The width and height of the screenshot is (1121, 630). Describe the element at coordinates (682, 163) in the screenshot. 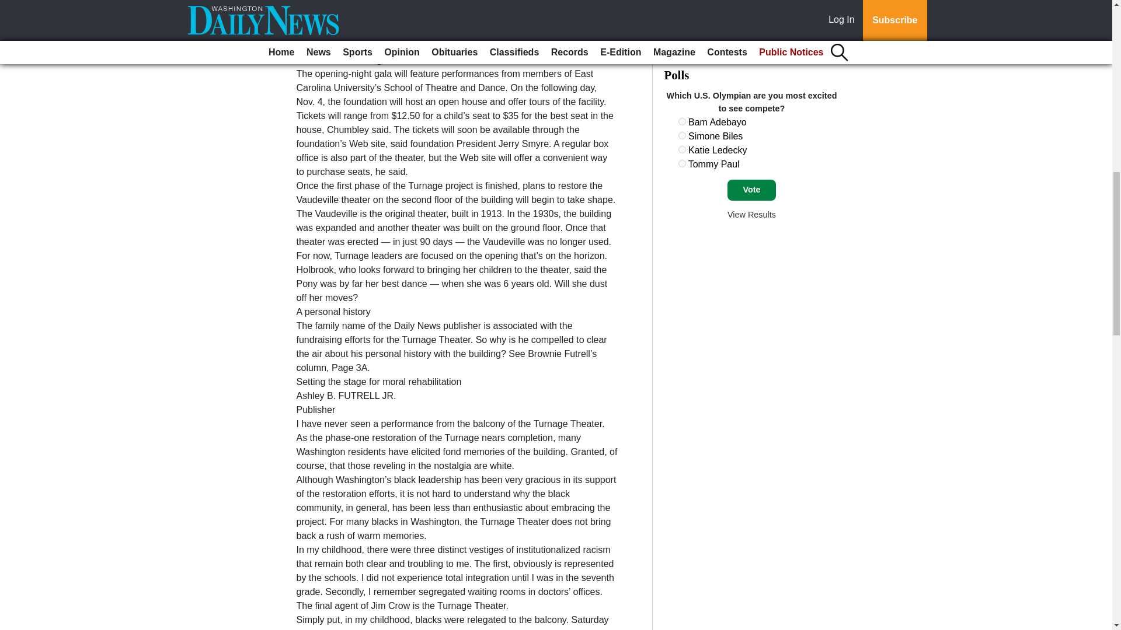

I see `4368` at that location.